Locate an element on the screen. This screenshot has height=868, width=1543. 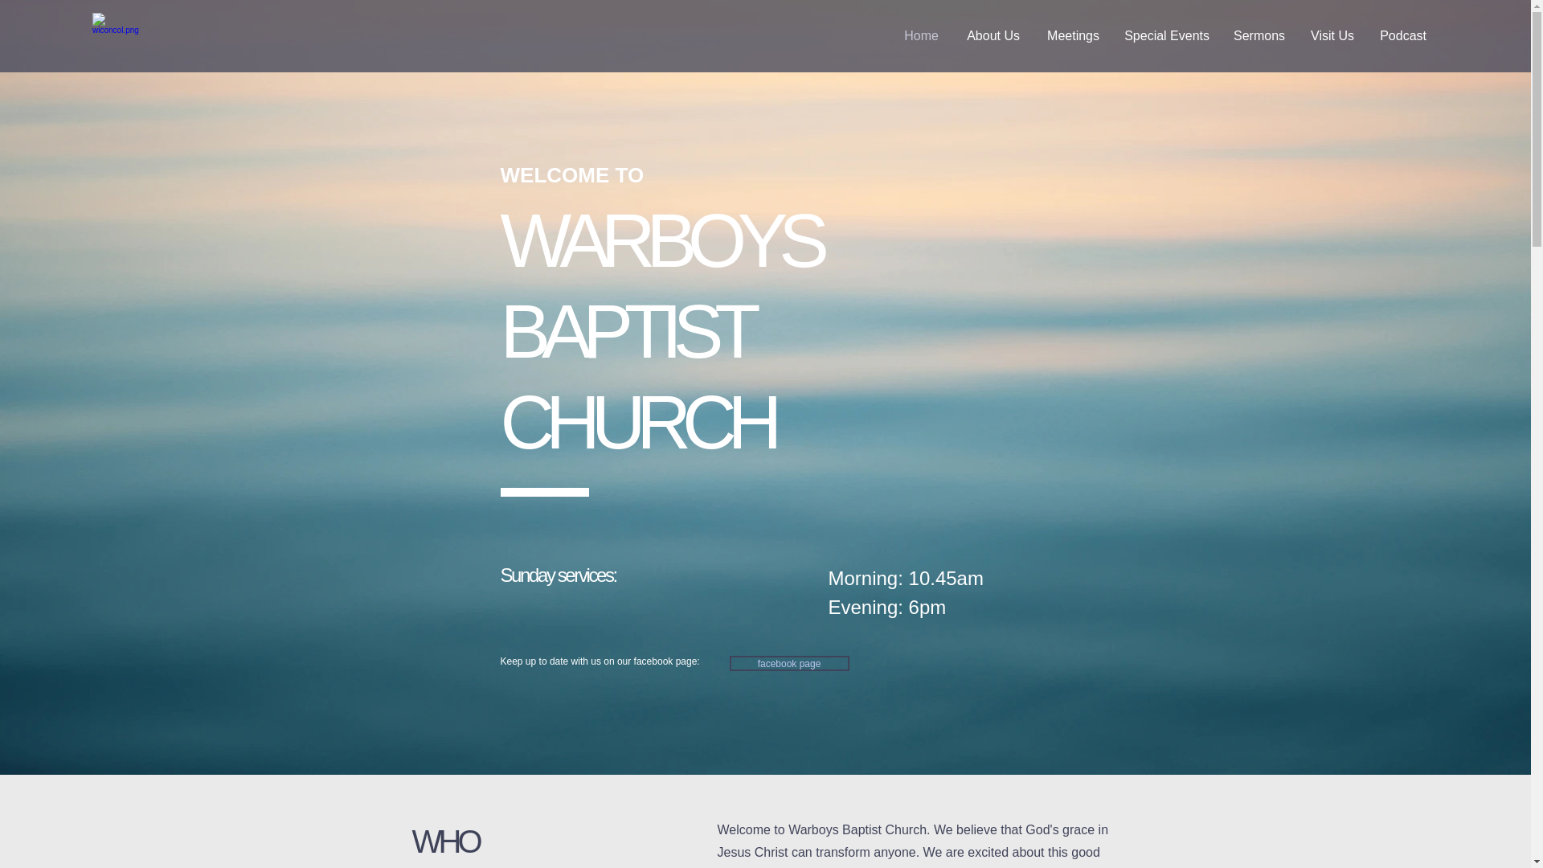
About Us is located at coordinates (991, 36).